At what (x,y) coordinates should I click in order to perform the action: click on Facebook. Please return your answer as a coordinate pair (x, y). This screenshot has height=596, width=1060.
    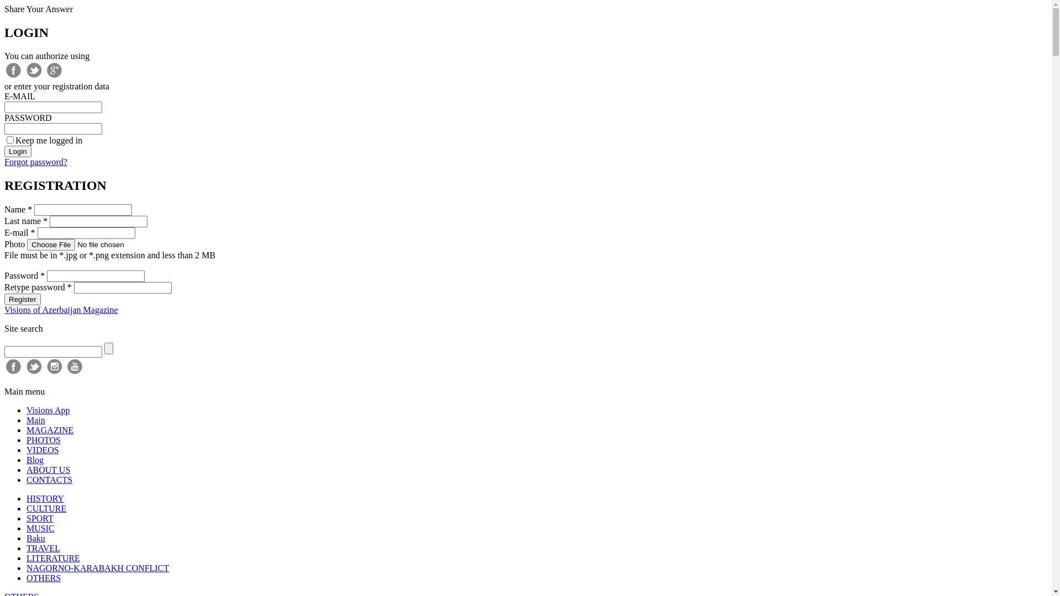
    Looking at the image, I should click on (13, 373).